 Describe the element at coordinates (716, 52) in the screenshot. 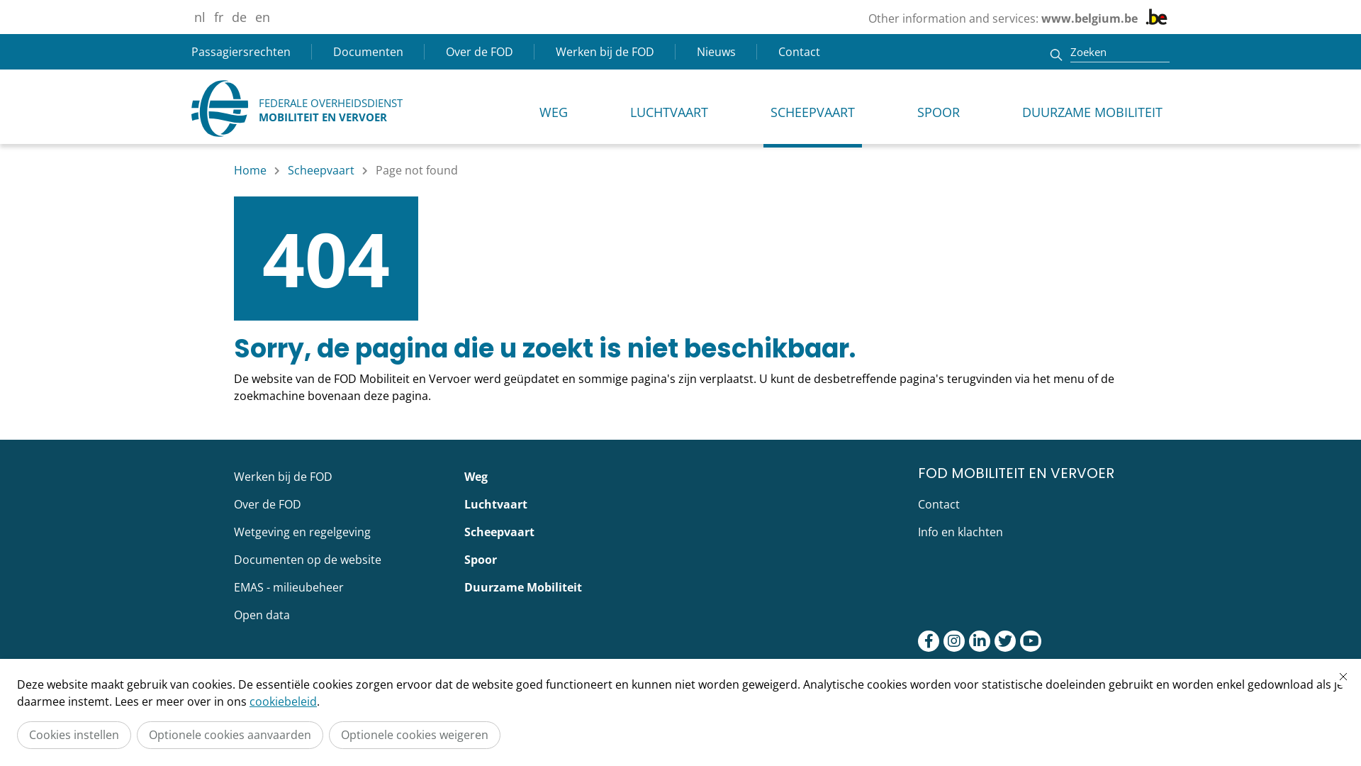

I see `Nieuws` at that location.